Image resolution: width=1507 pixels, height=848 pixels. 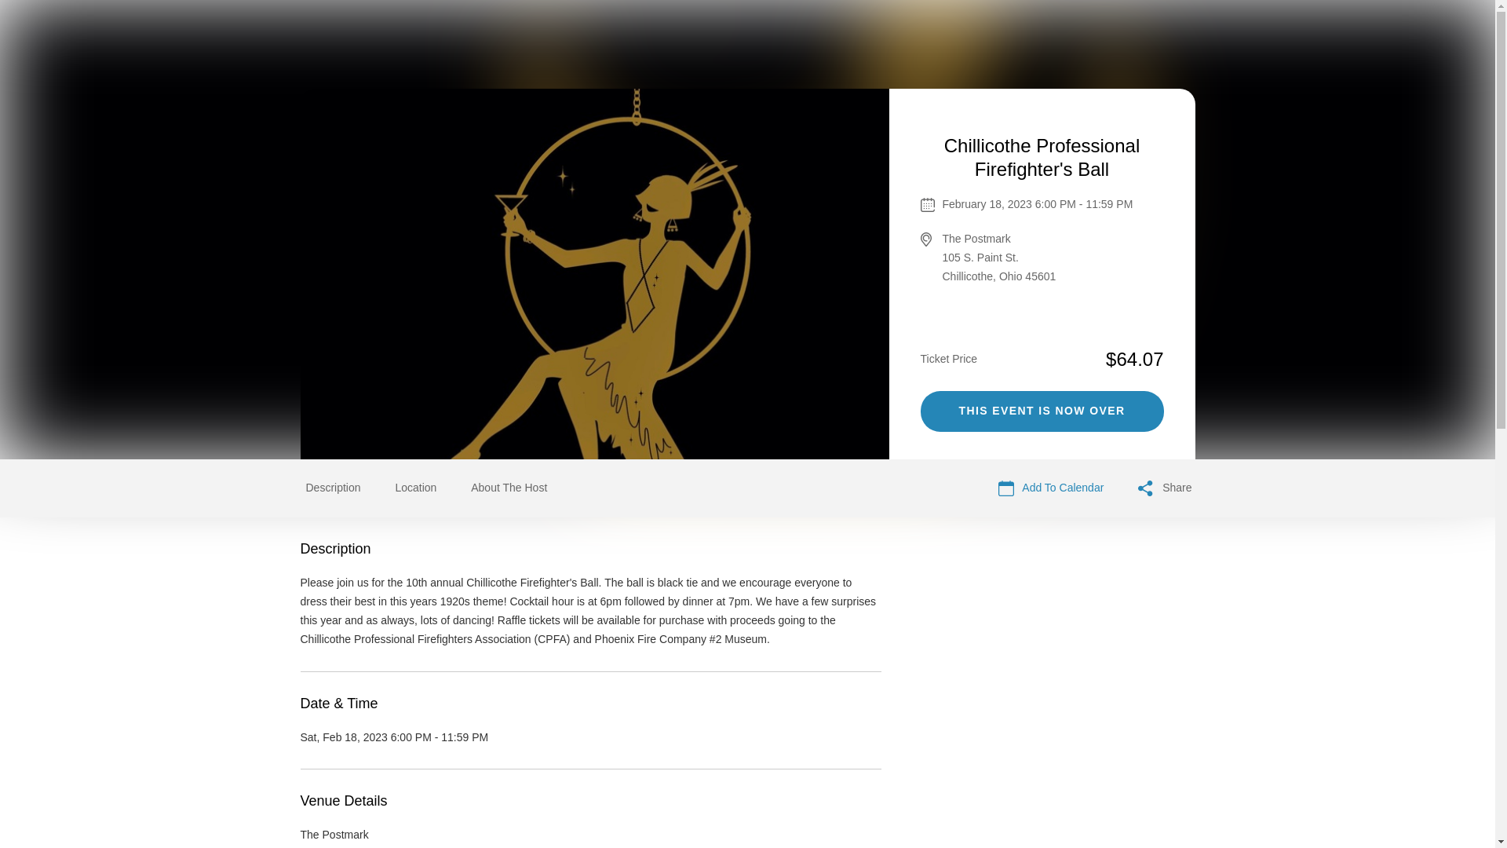 I want to click on About The Host, so click(x=509, y=488).